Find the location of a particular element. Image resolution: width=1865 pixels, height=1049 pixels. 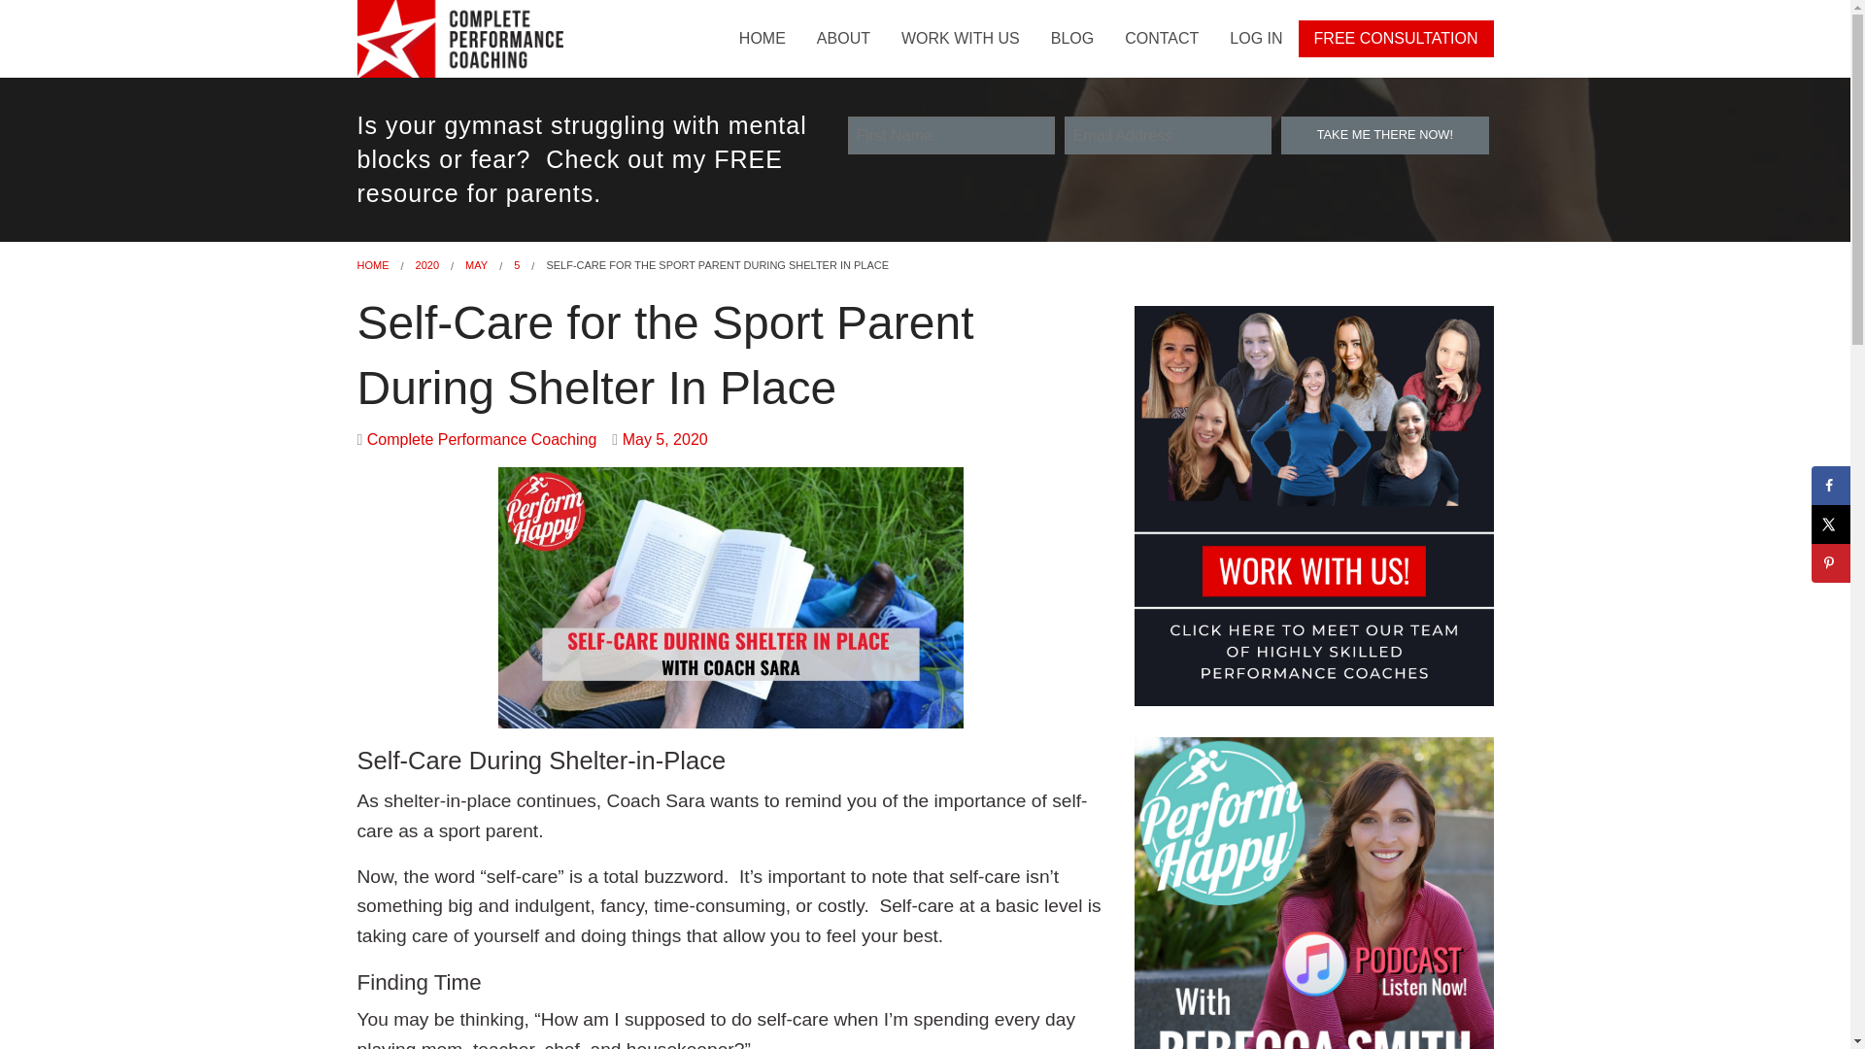

FREE CONSULTATION is located at coordinates (1395, 39).